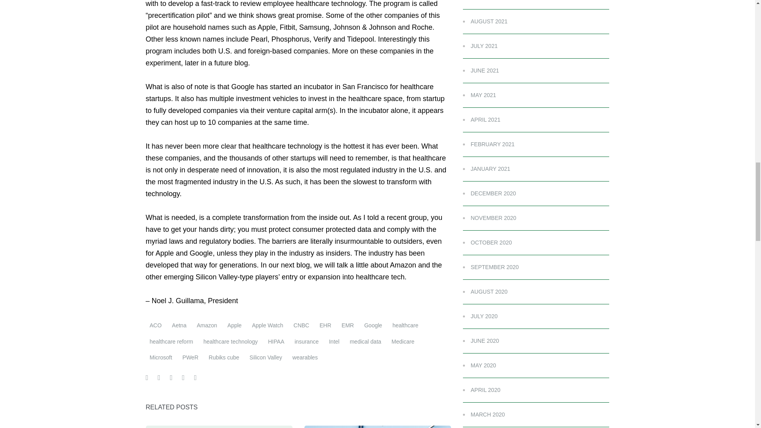 The width and height of the screenshot is (761, 428). I want to click on Rubiks cube, so click(224, 357).